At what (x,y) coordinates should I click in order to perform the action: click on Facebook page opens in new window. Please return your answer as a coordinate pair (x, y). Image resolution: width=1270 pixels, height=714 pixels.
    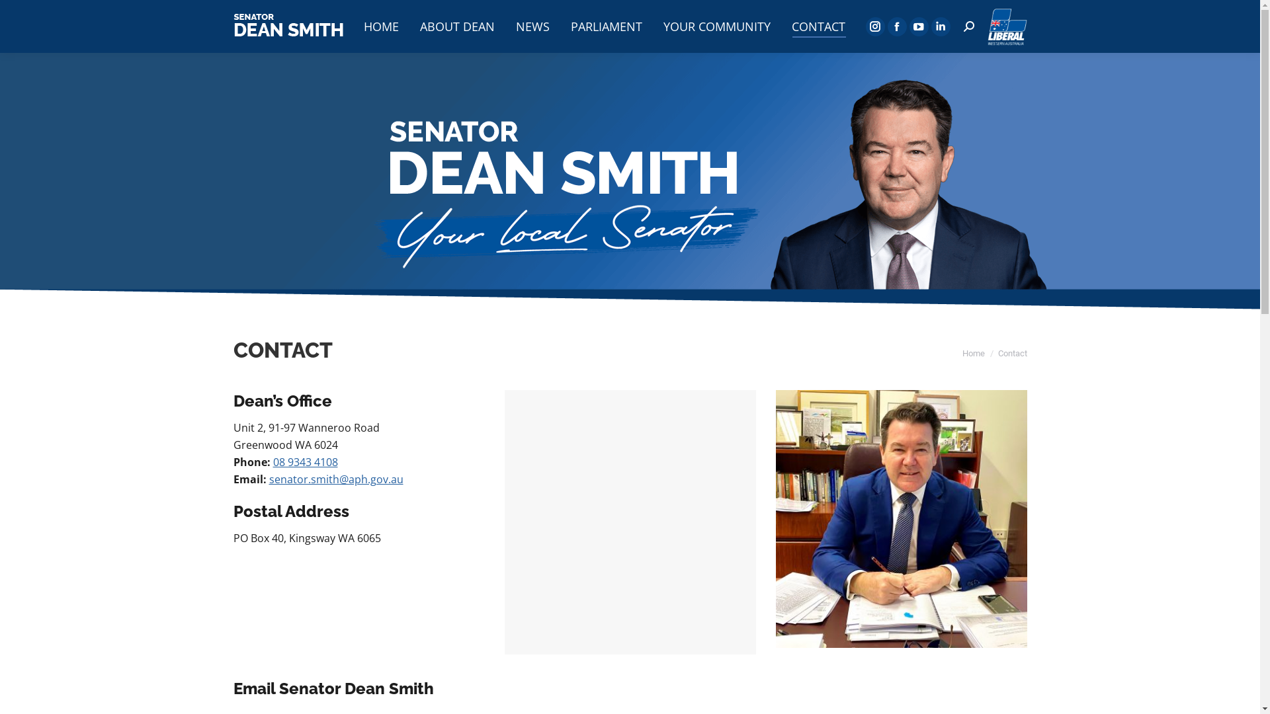
    Looking at the image, I should click on (897, 26).